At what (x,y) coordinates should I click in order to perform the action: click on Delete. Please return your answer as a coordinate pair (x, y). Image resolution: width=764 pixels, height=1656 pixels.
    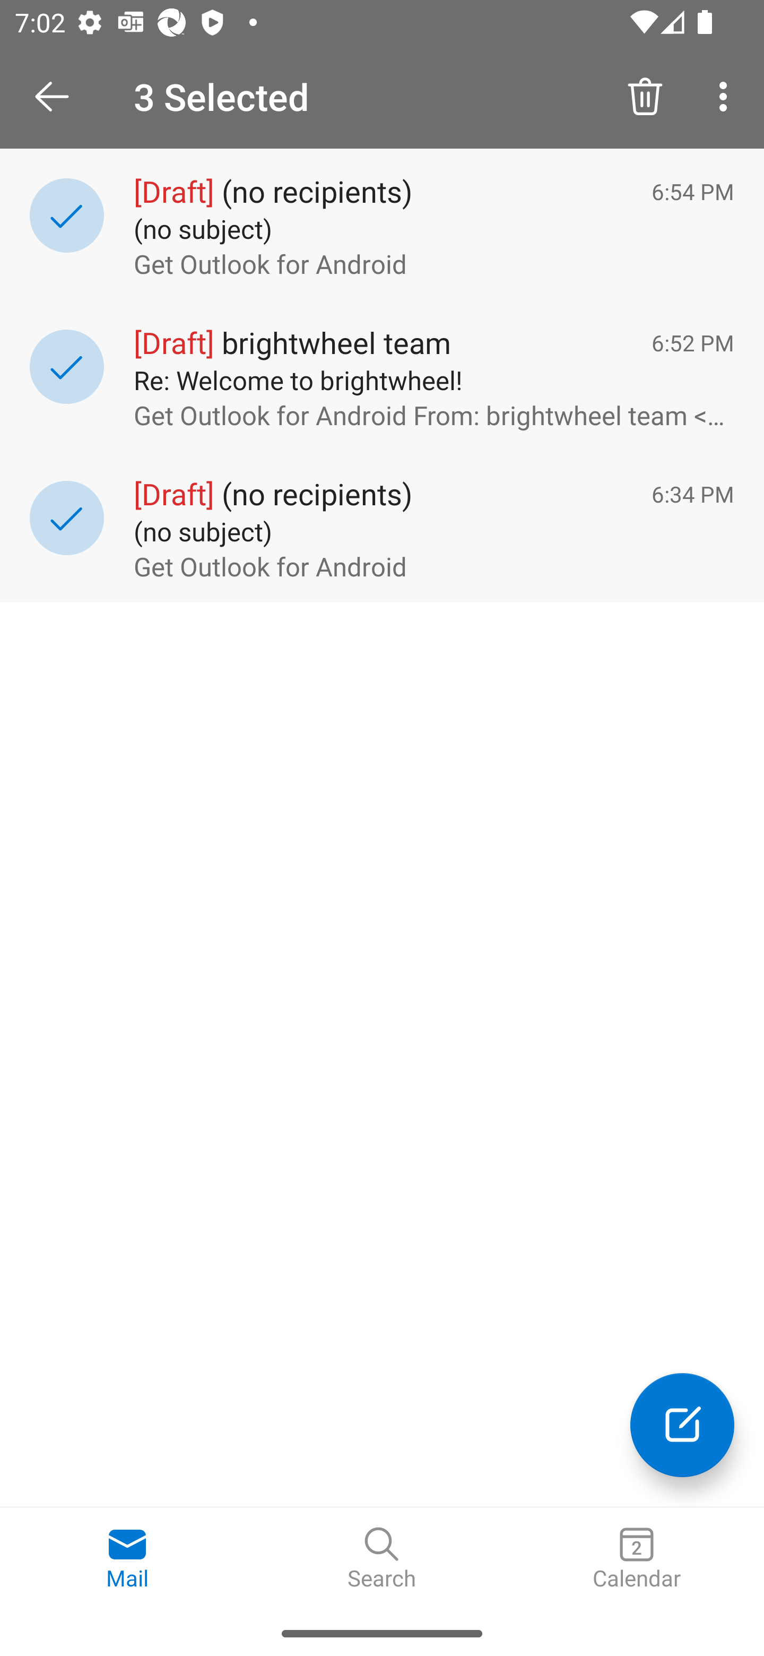
    Looking at the image, I should click on (645, 96).